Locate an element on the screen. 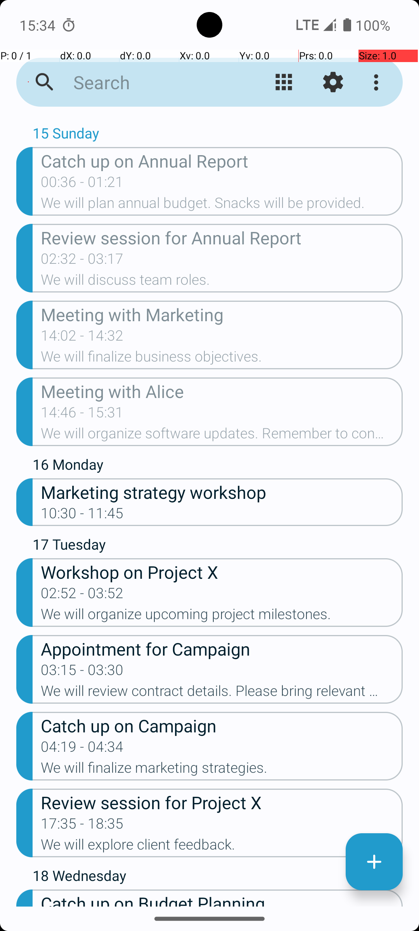  14:02 - 14:32 is located at coordinates (82, 338).